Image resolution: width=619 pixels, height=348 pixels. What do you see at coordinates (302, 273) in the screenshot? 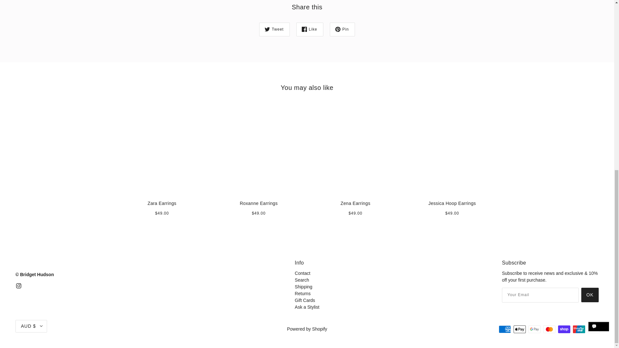
I see `Contact` at bounding box center [302, 273].